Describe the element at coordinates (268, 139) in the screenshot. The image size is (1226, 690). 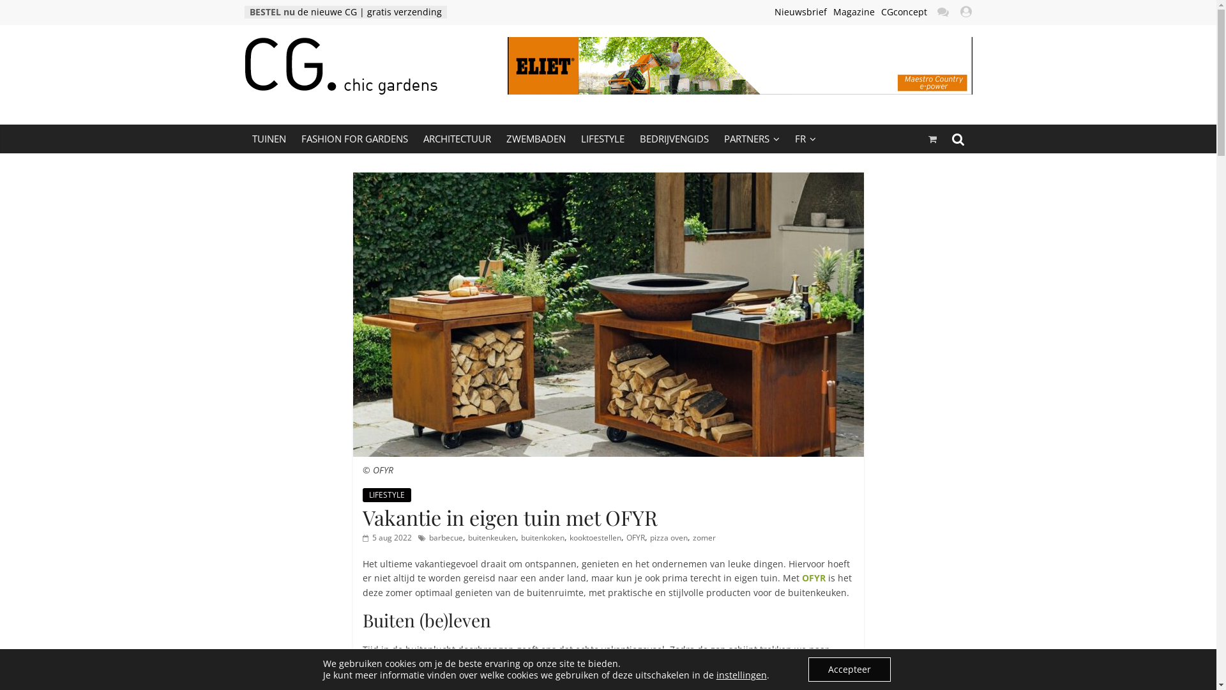
I see `TUINEN` at that location.